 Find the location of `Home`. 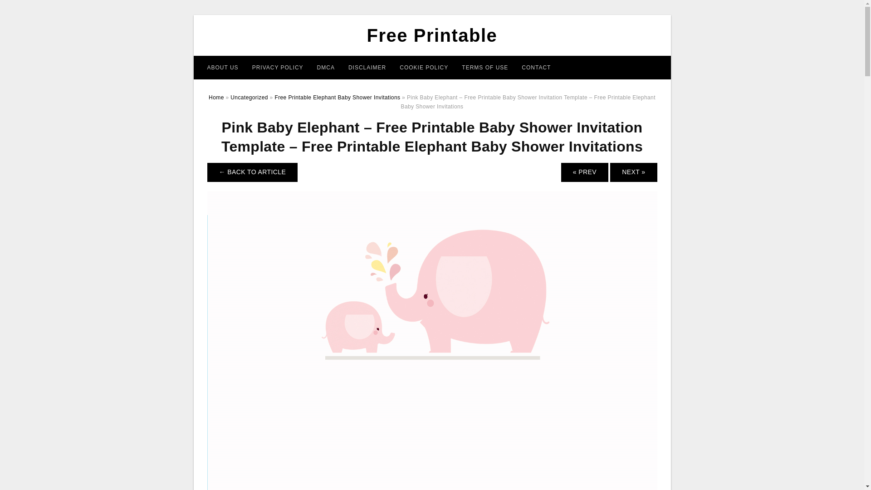

Home is located at coordinates (216, 98).